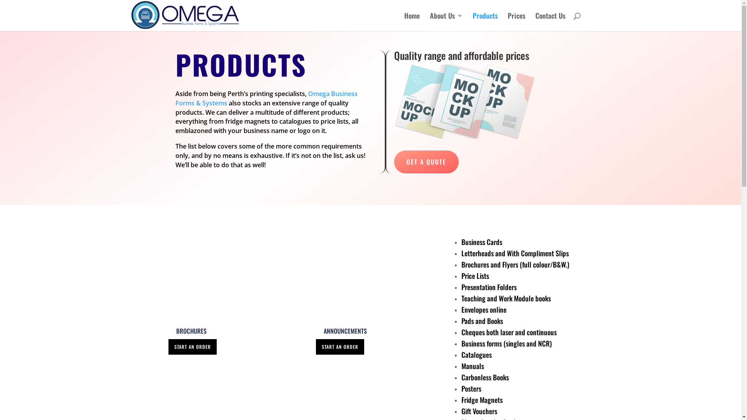 The height and width of the screenshot is (420, 747). What do you see at coordinates (340, 347) in the screenshot?
I see `START AN ORDER` at bounding box center [340, 347].